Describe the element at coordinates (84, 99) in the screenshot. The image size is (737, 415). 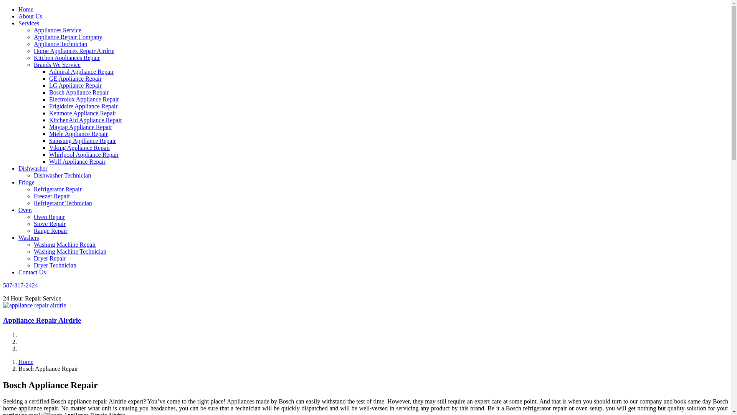
I see `Electrolux Appliance Repair` at that location.